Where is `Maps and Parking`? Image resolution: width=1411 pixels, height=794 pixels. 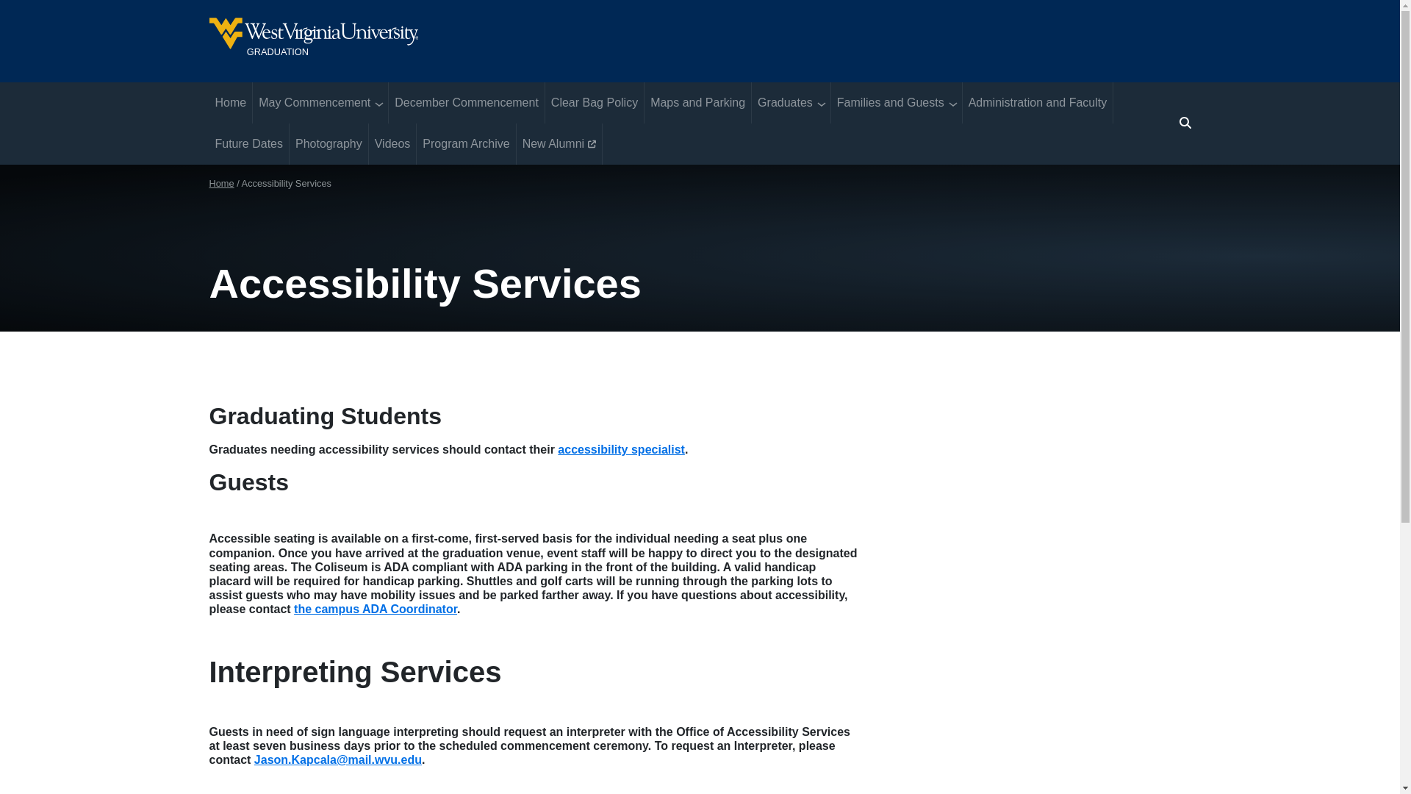
Maps and Parking is located at coordinates (697, 103).